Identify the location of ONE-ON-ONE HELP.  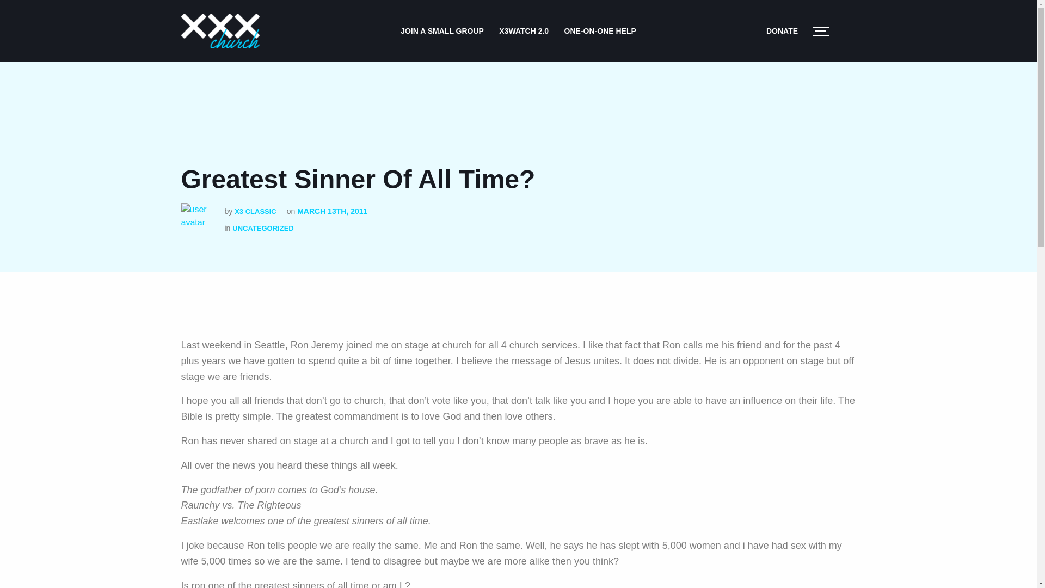
(600, 30).